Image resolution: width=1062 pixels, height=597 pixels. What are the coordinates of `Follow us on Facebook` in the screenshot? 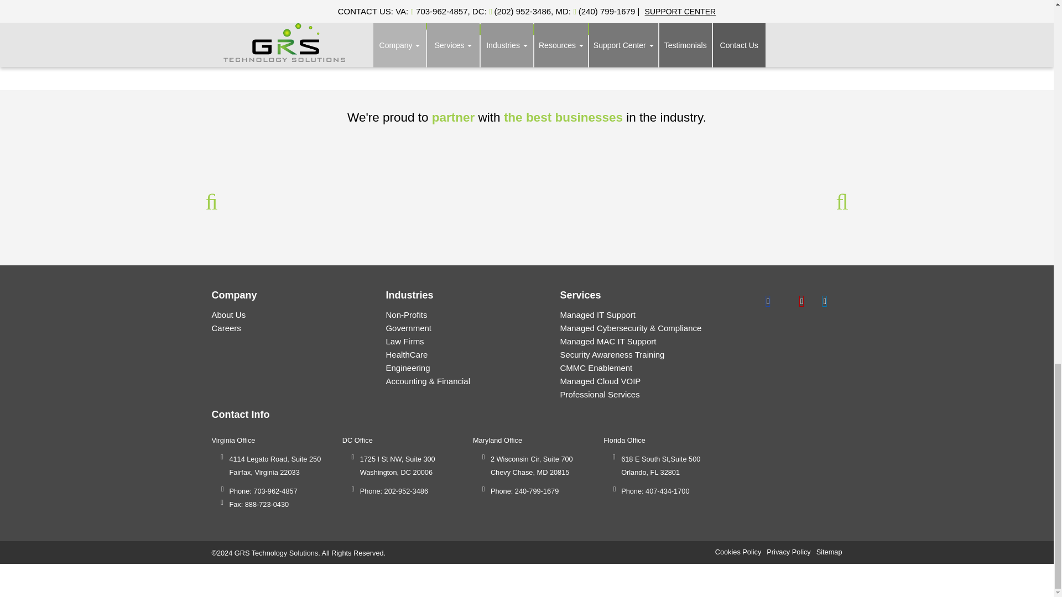 It's located at (768, 300).